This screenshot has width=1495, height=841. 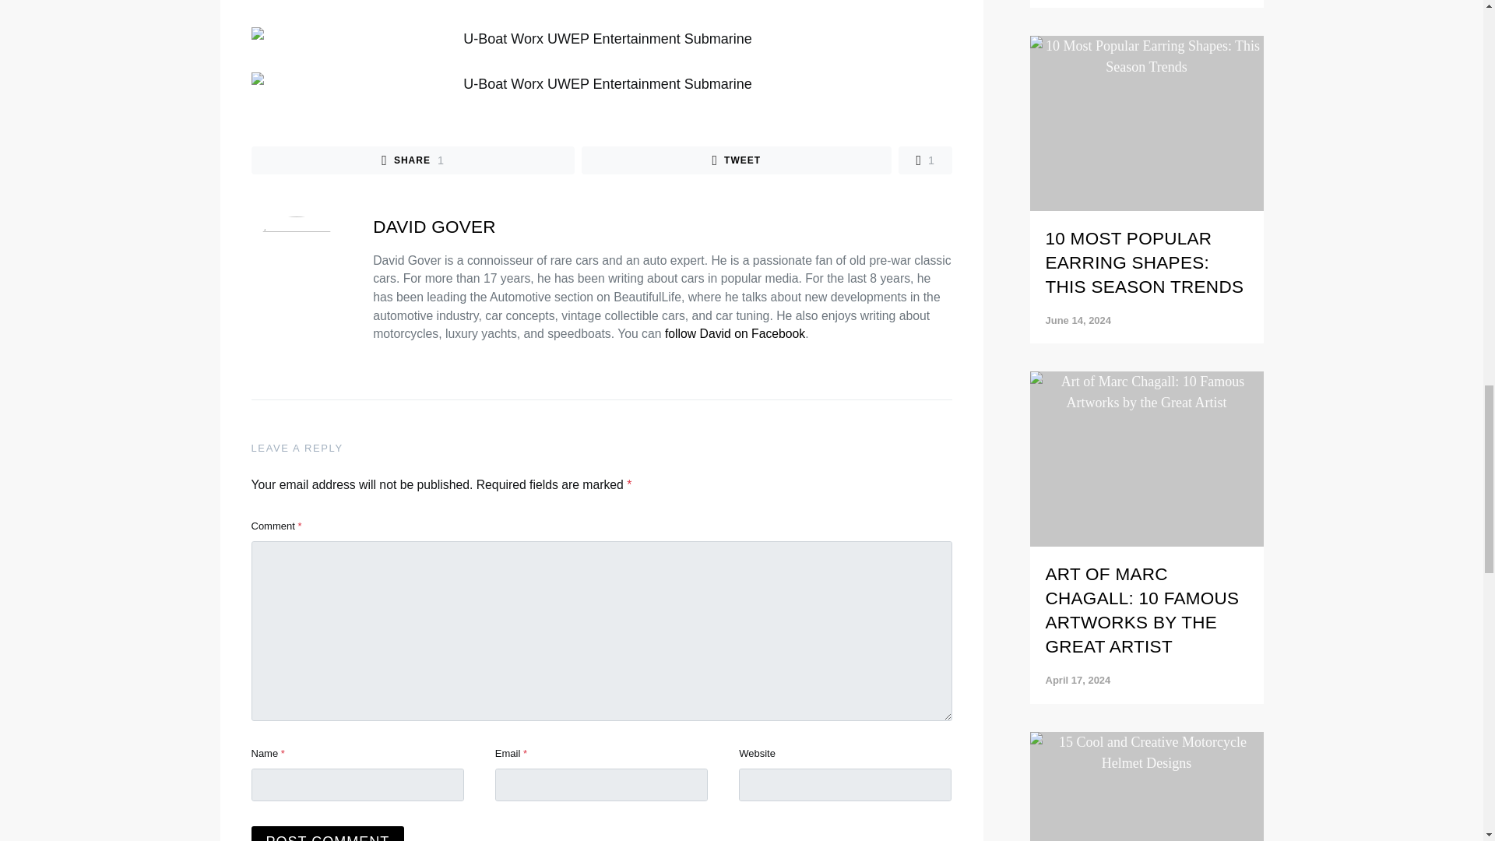 I want to click on TWEET, so click(x=601, y=39).